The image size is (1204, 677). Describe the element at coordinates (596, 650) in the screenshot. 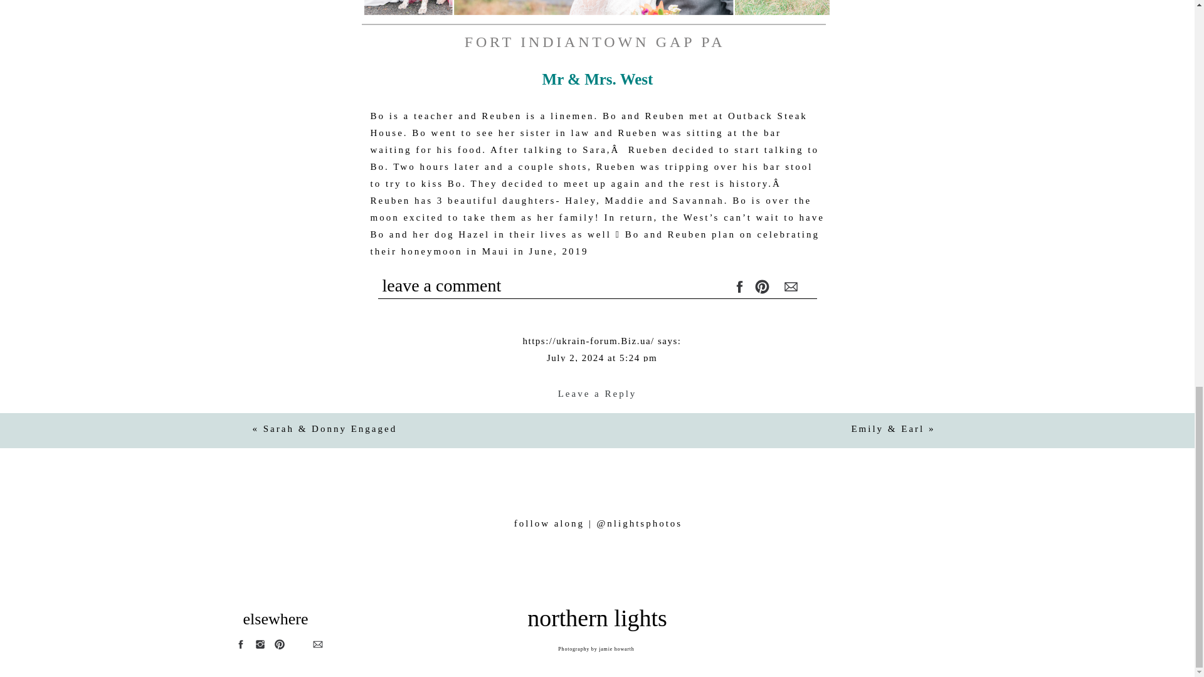

I see `Photography by jamie howarth` at that location.